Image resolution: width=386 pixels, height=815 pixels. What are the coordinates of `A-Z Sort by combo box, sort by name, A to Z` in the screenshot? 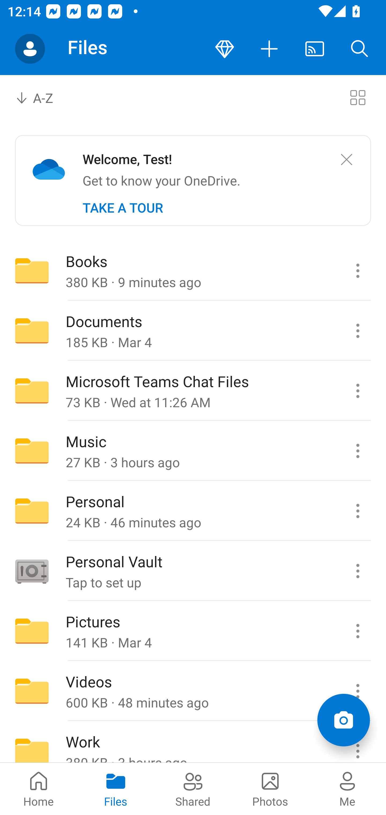 It's located at (42, 97).